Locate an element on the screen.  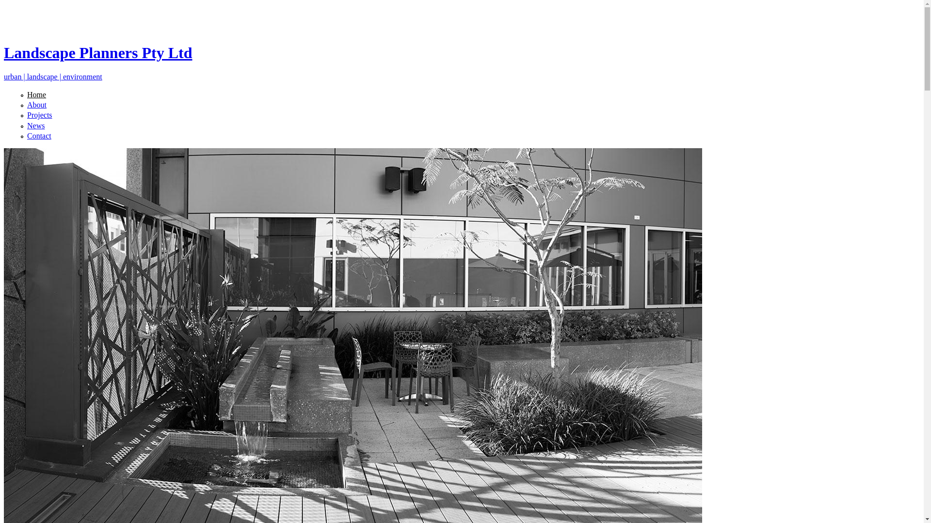
Home is located at coordinates (37, 94).